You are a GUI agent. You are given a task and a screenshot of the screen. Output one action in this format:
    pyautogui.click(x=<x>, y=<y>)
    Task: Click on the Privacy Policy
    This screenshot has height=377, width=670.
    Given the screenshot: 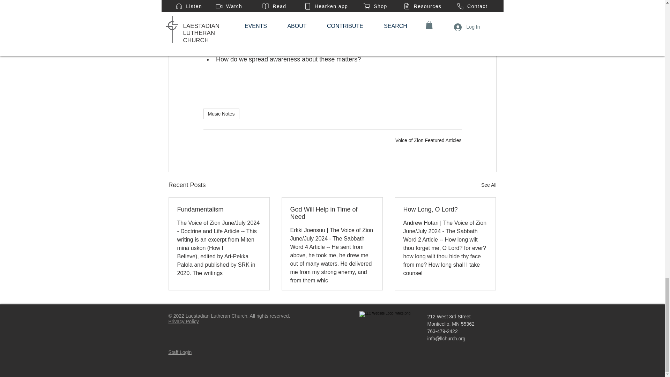 What is the action you would take?
    pyautogui.click(x=183, y=321)
    